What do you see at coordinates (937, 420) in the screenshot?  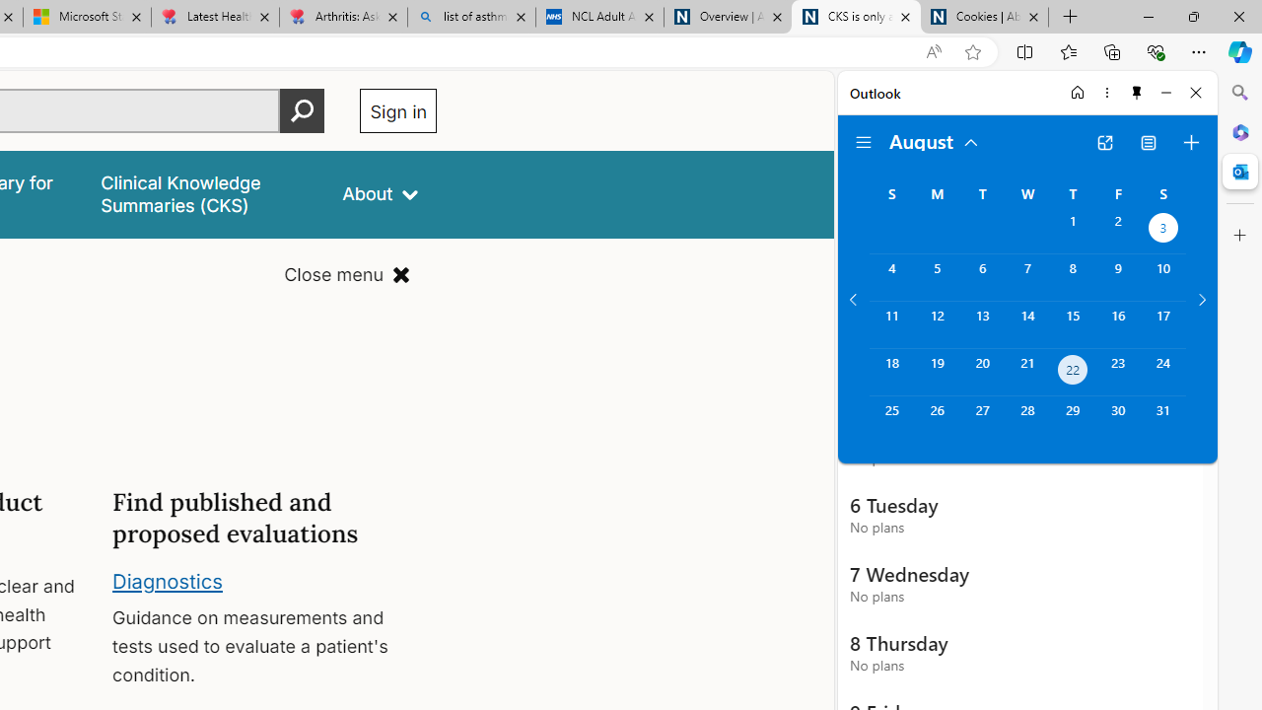 I see `Monday, August 26, 2024. ` at bounding box center [937, 420].